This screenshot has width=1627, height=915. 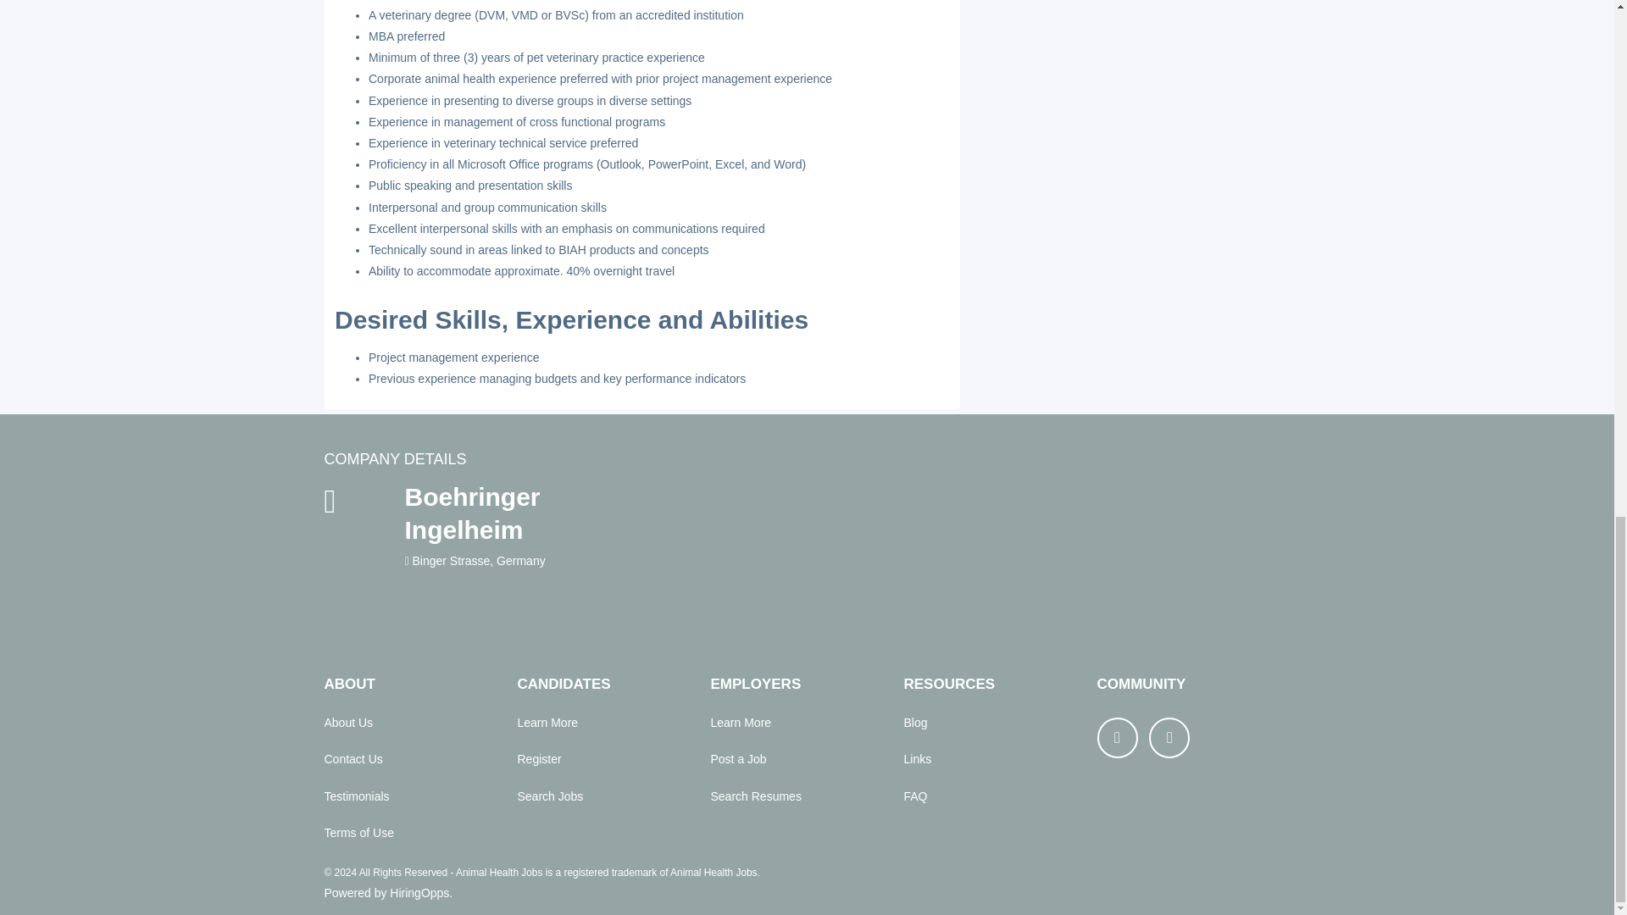 What do you see at coordinates (419, 893) in the screenshot?
I see `HiringOpps` at bounding box center [419, 893].